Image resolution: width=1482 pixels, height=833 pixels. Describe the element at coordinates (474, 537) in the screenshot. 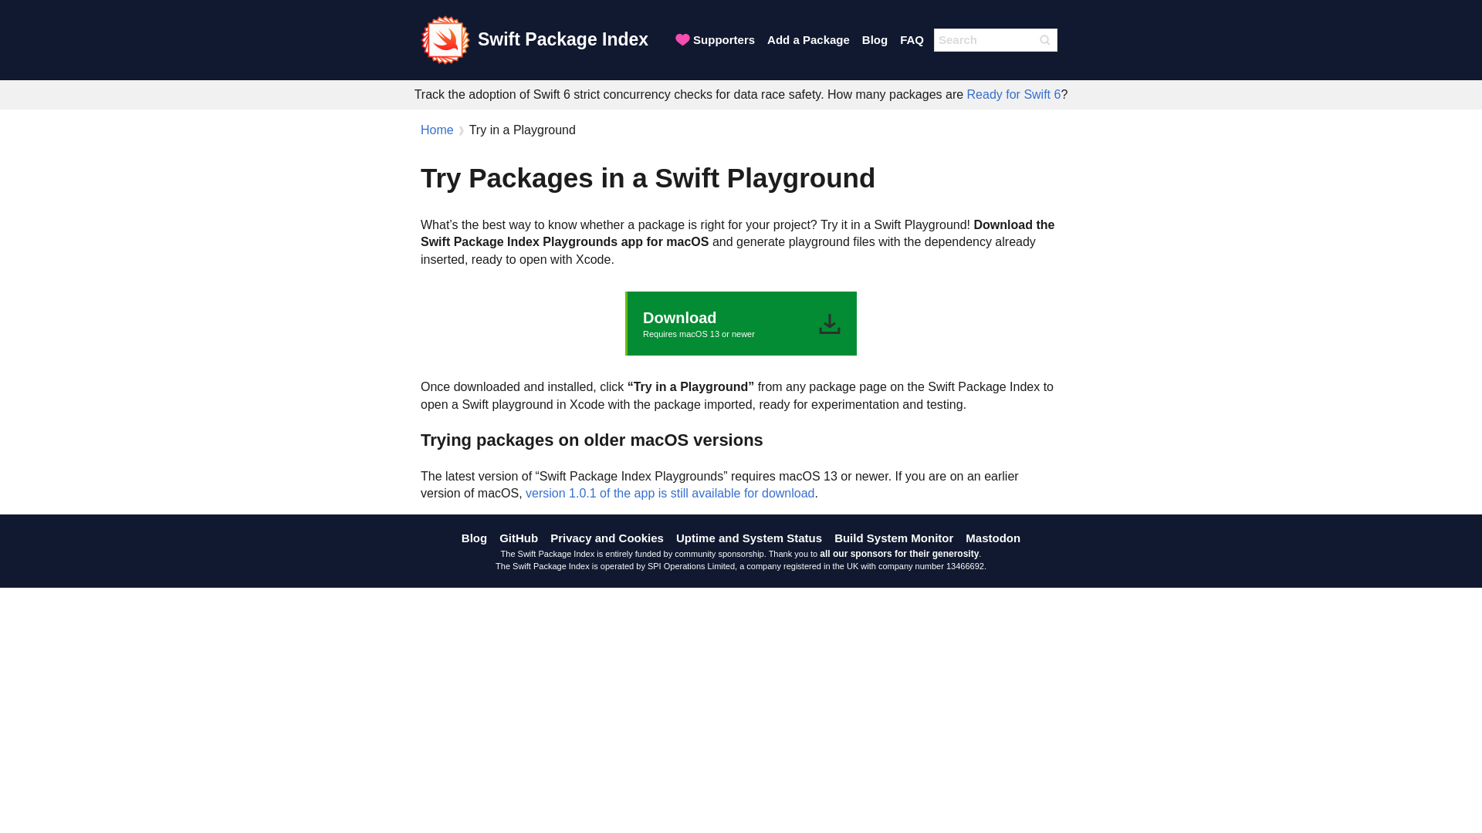

I see `Add a Package` at that location.